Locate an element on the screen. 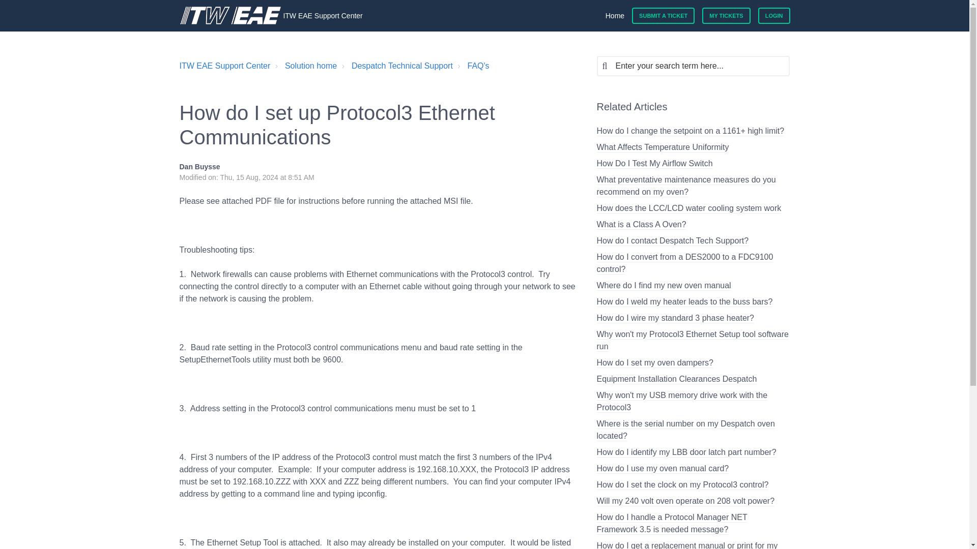 This screenshot has width=977, height=549. FAQ's is located at coordinates (478, 66).